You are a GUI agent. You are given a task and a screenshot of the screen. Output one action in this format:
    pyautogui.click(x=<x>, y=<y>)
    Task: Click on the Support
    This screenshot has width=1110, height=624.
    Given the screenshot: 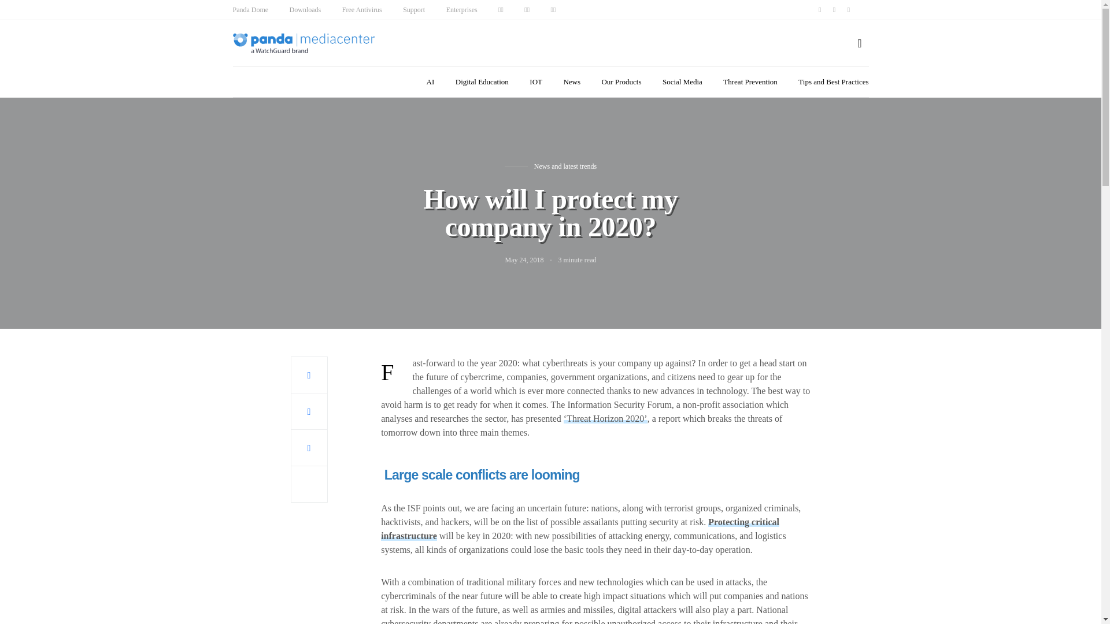 What is the action you would take?
    pyautogui.click(x=414, y=9)
    